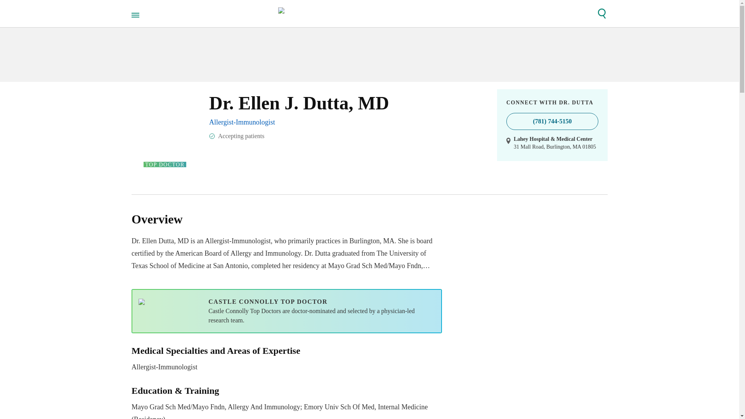 Image resolution: width=745 pixels, height=419 pixels. I want to click on Allergist-Immunologist, so click(242, 122).